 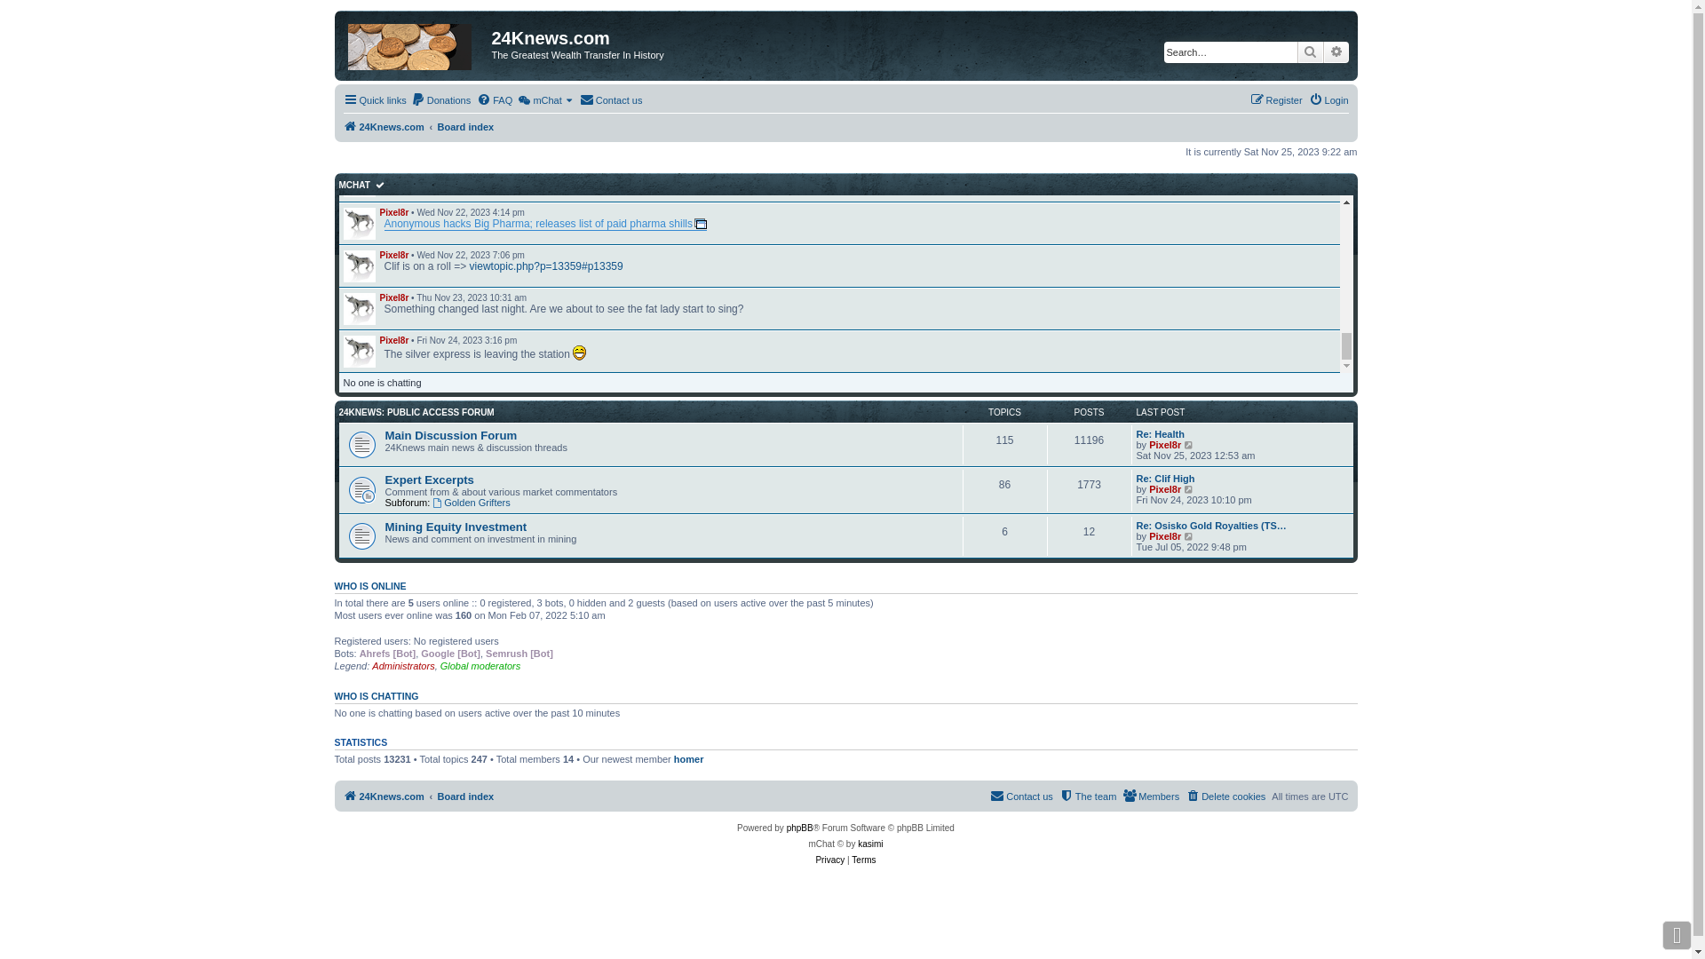 What do you see at coordinates (384, 127) in the screenshot?
I see `24Knews.com` at bounding box center [384, 127].